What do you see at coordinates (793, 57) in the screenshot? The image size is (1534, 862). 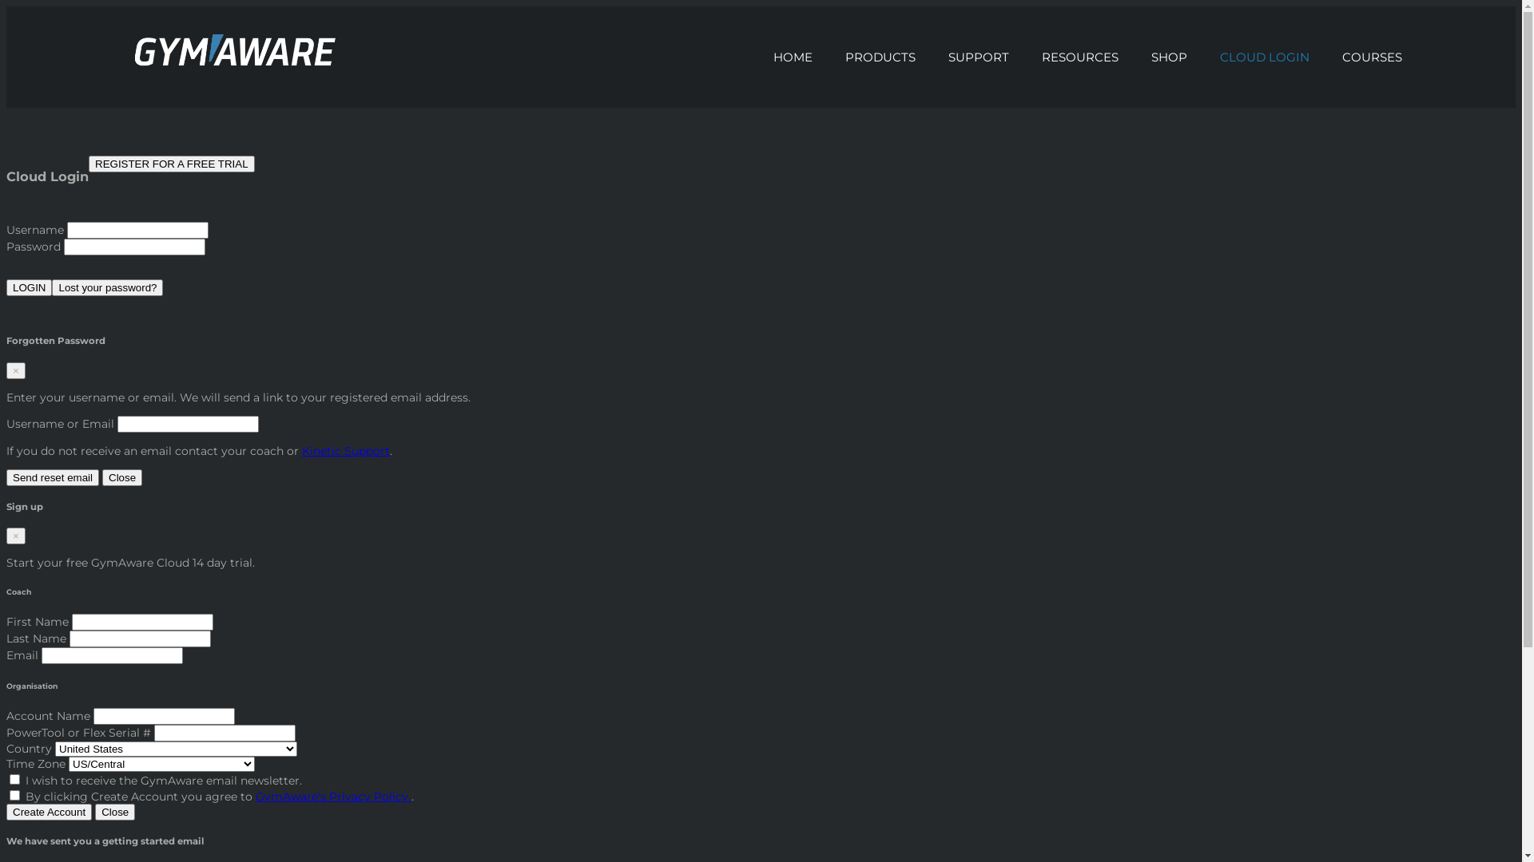 I see `HOME` at bounding box center [793, 57].